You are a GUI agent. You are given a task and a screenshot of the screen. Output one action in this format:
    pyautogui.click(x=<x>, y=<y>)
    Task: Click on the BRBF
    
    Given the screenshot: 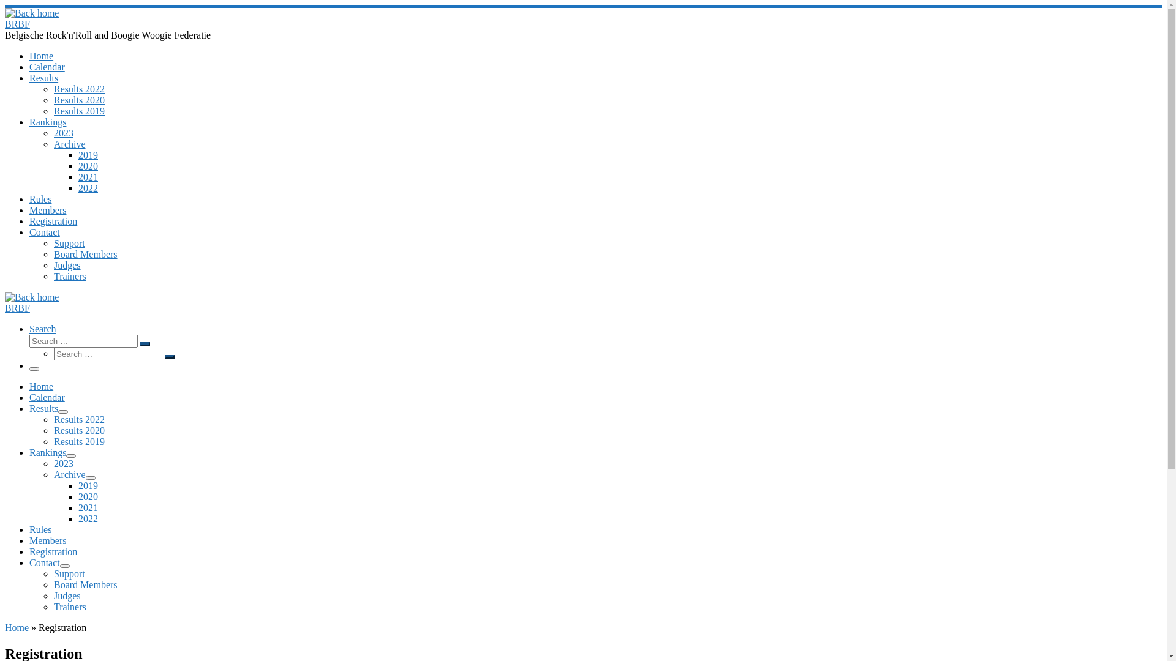 What is the action you would take?
    pyautogui.click(x=17, y=308)
    